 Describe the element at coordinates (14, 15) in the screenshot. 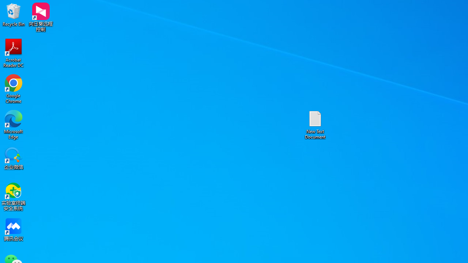

I see `Recycle Bin` at that location.